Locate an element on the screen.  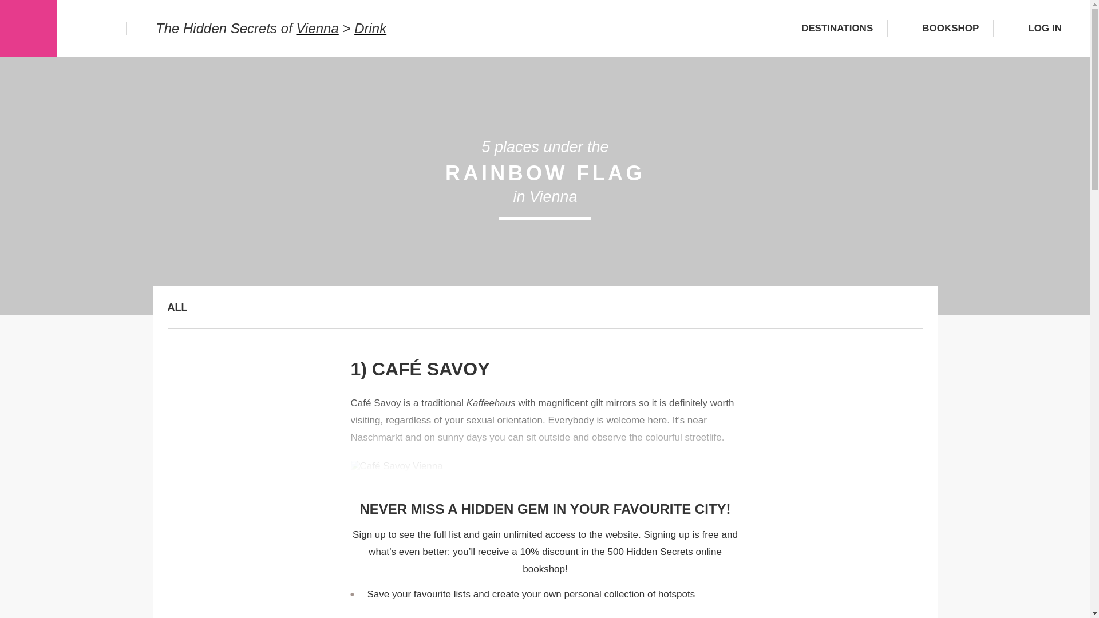
DISCOVER is located at coordinates (193, 520).